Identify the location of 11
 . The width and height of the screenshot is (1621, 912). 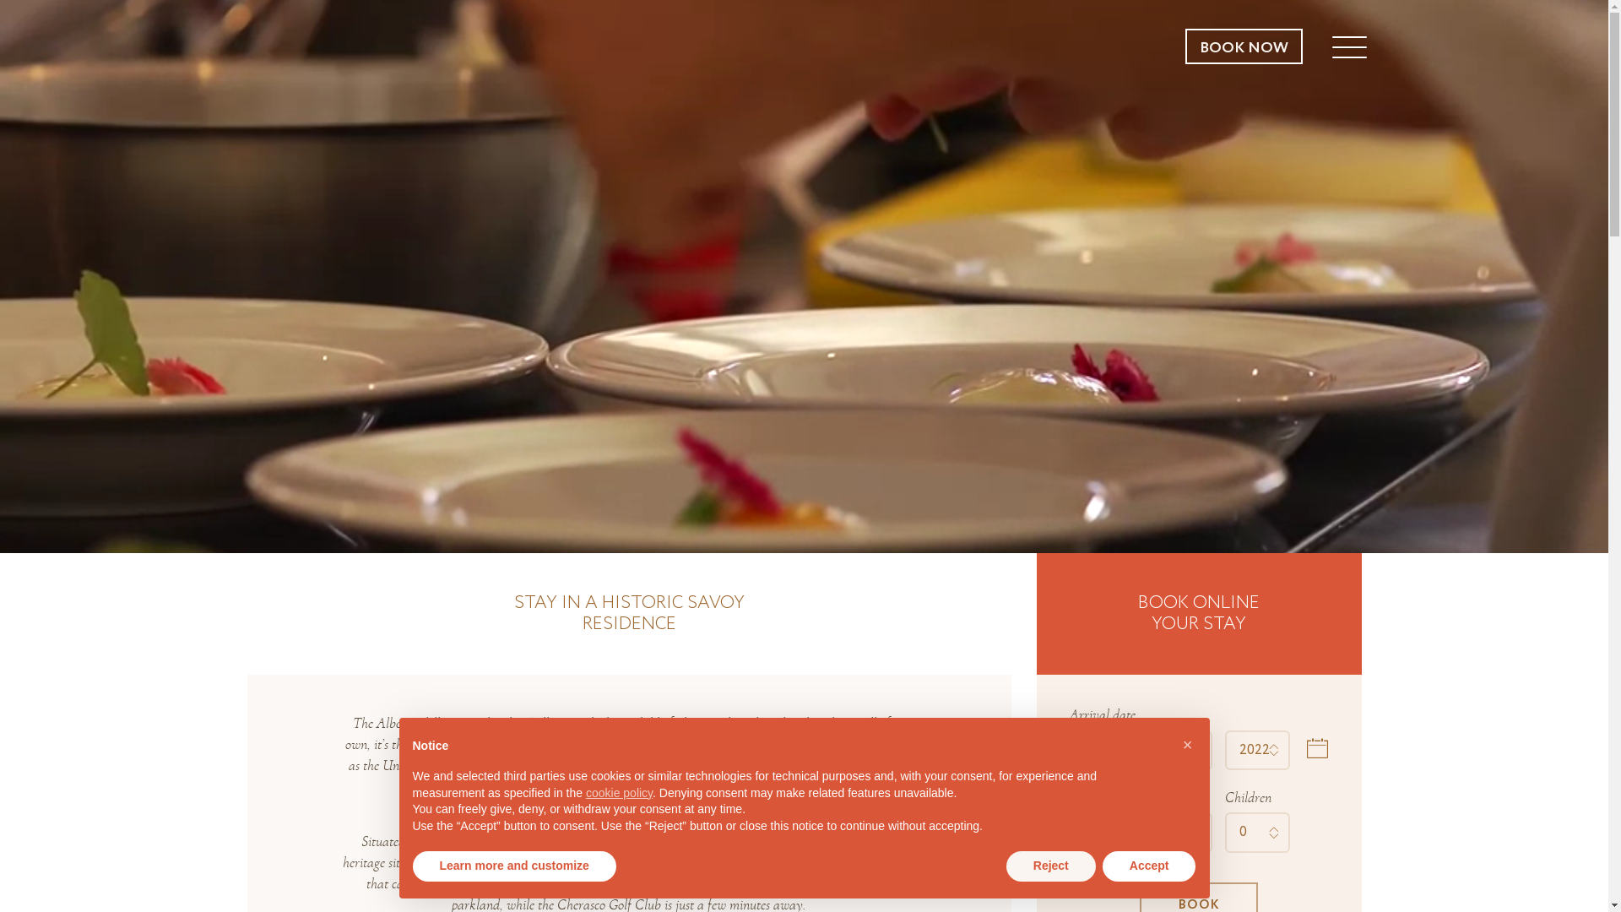
(1180, 750).